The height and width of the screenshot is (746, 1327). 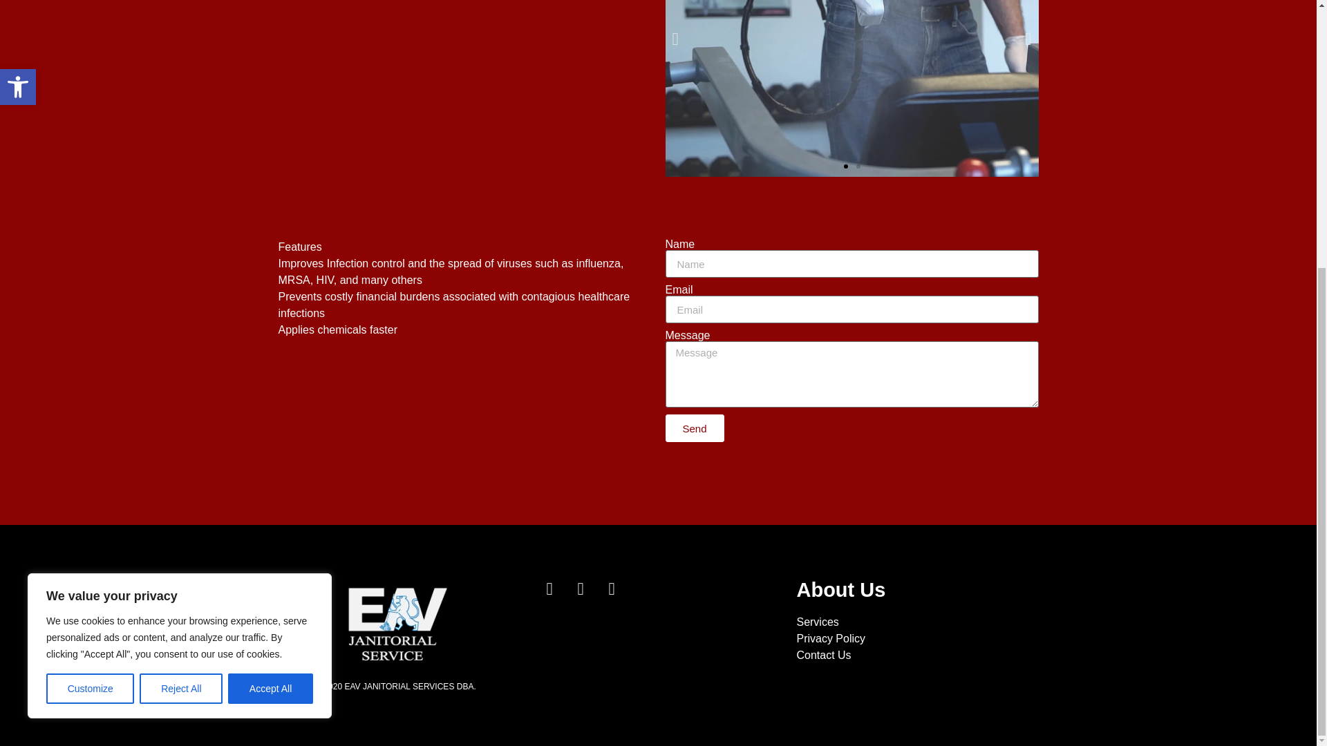 What do you see at coordinates (181, 277) in the screenshot?
I see `Reject All` at bounding box center [181, 277].